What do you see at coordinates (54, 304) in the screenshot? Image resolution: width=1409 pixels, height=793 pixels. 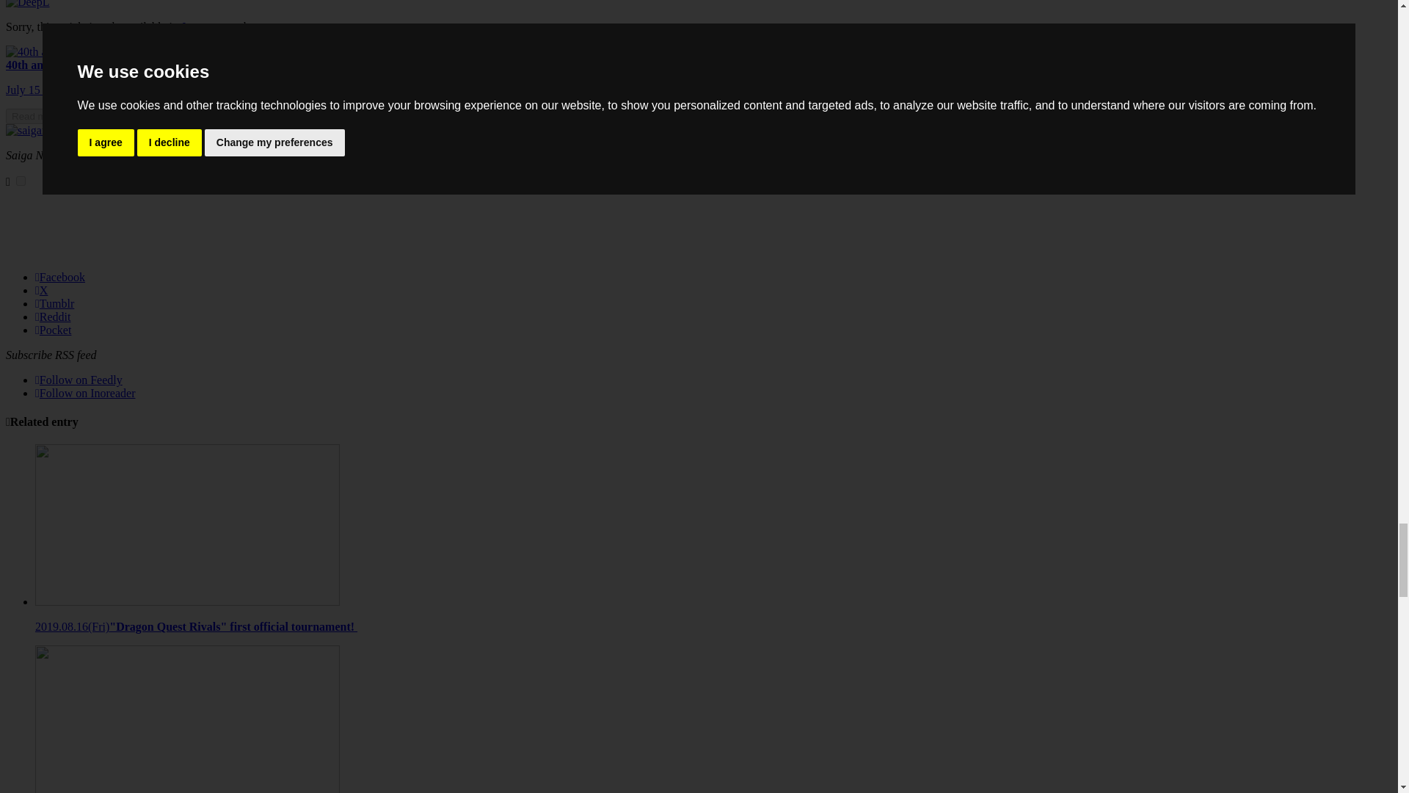 I see `Tumblr` at bounding box center [54, 304].